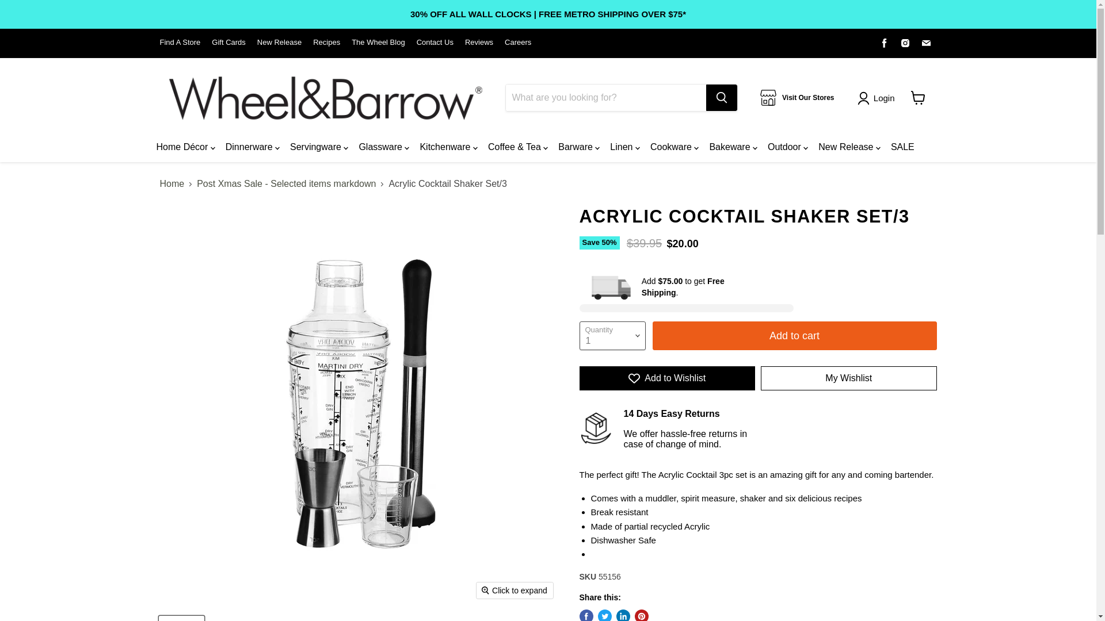  Describe the element at coordinates (884, 43) in the screenshot. I see `Find us on Facebook` at that location.